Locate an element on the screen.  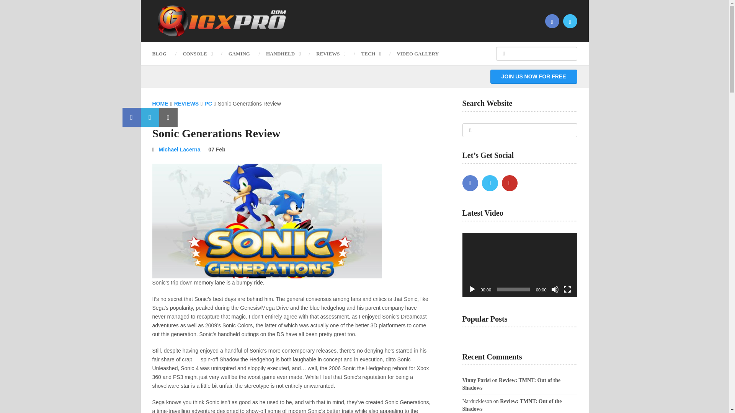
Posts by Michael Lacerna is located at coordinates (180, 149).